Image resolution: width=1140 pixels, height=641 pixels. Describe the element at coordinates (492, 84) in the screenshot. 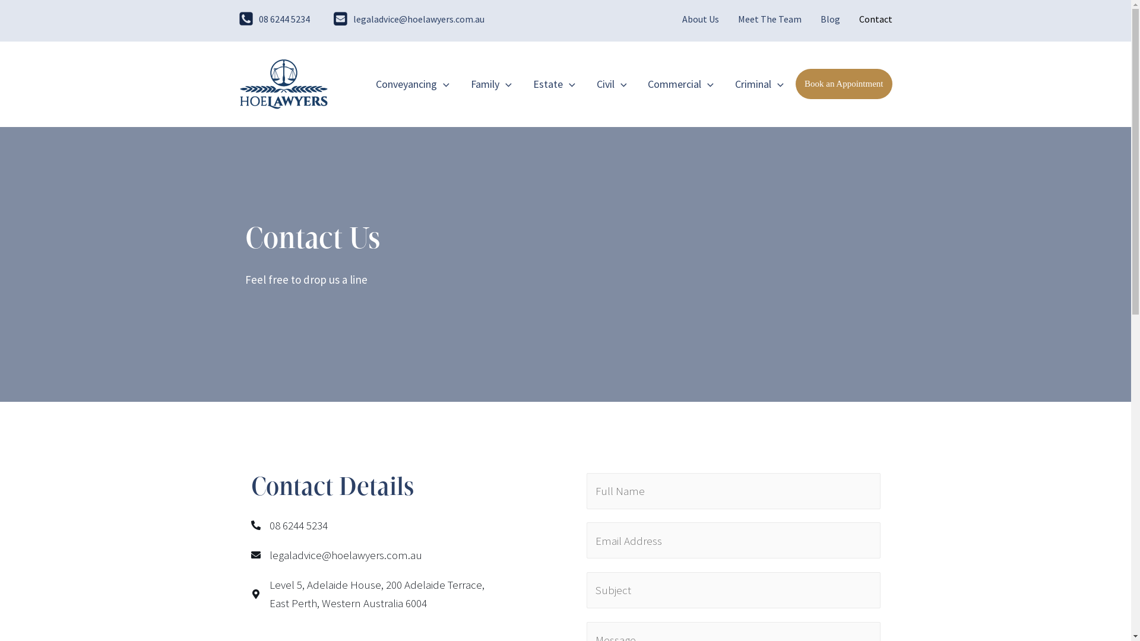

I see `Family` at that location.